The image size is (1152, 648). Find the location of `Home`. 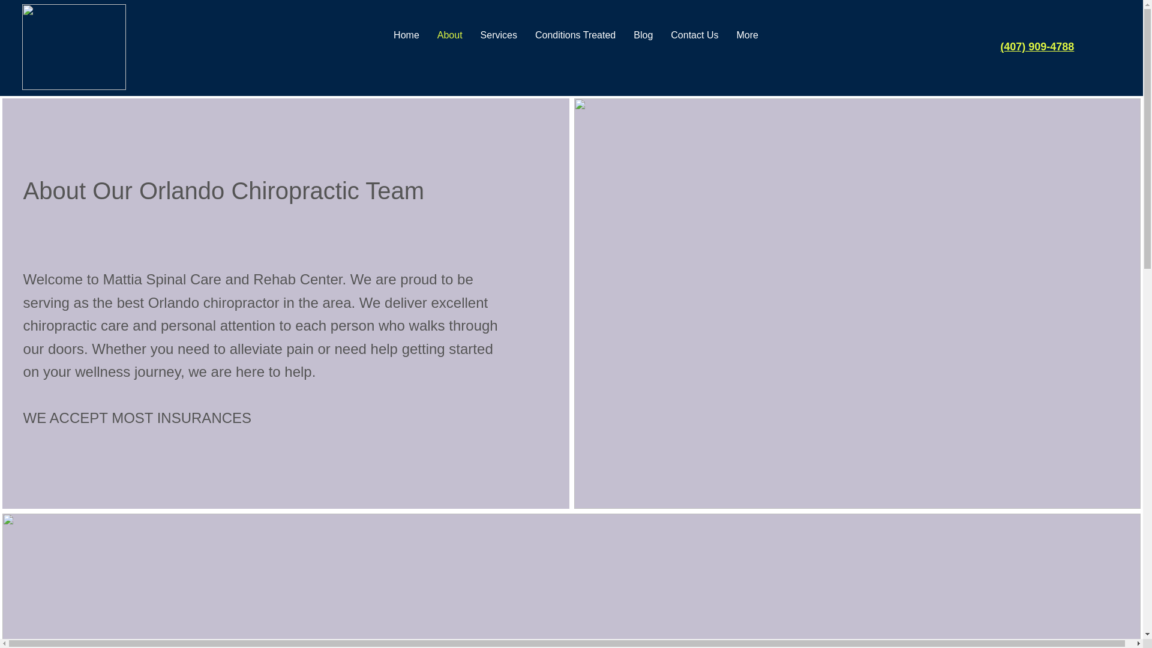

Home is located at coordinates (407, 47).